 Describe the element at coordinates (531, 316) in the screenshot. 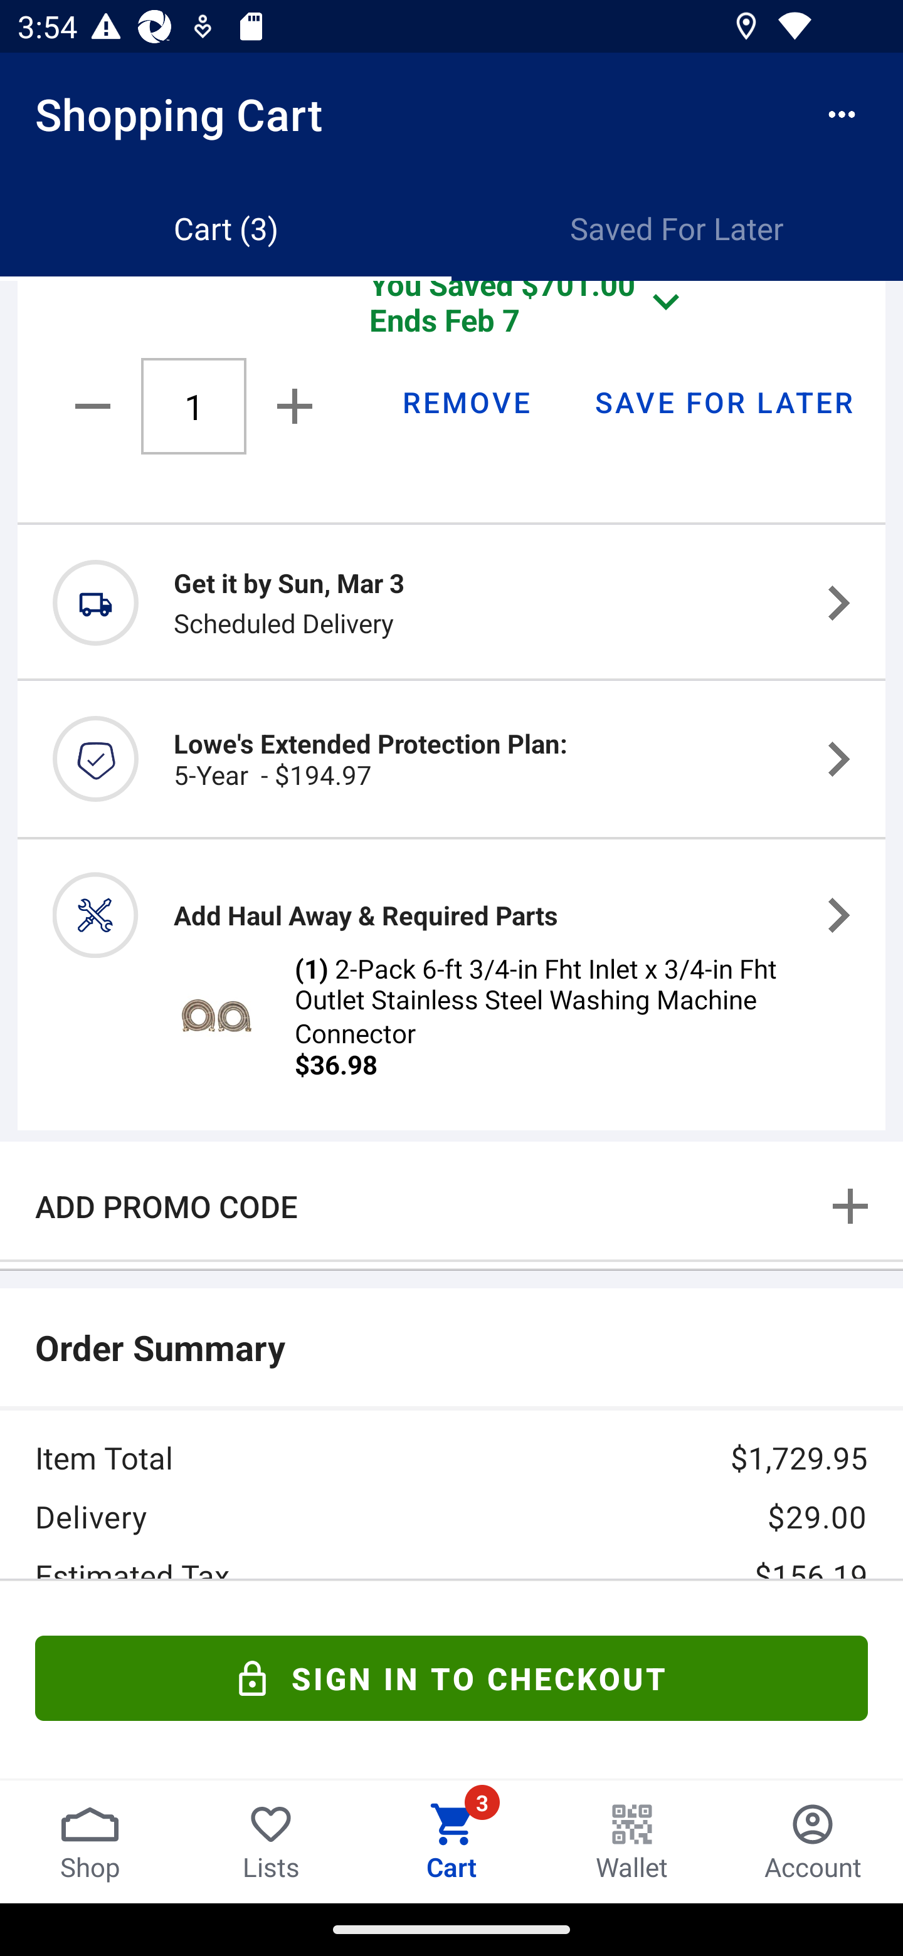

I see `You Saved $701.00
Ends Feb 7` at that location.